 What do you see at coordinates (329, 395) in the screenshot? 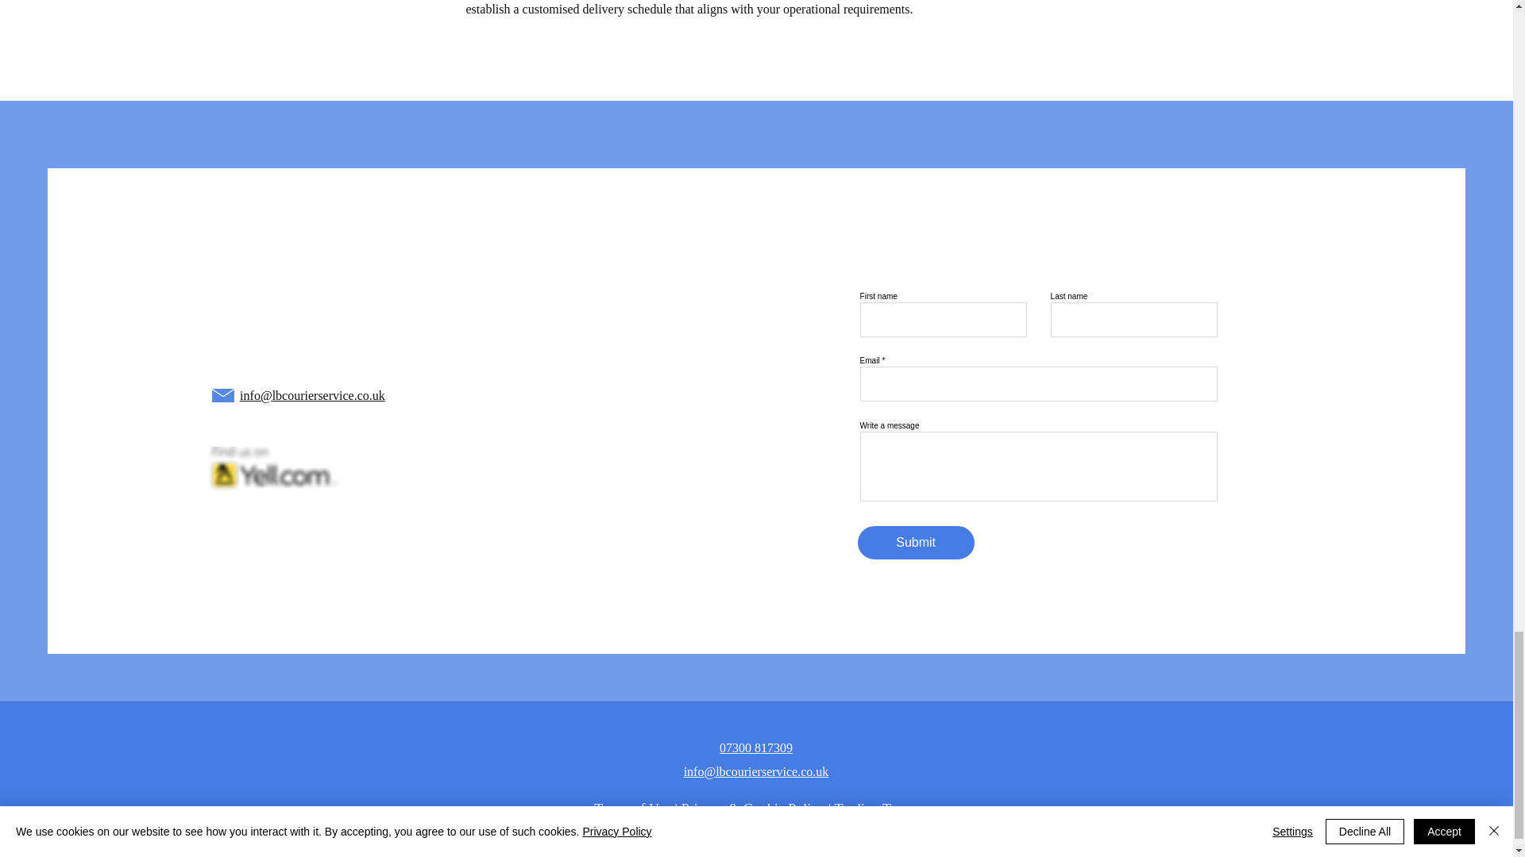
I see `lbcourierservice.co.uk` at bounding box center [329, 395].